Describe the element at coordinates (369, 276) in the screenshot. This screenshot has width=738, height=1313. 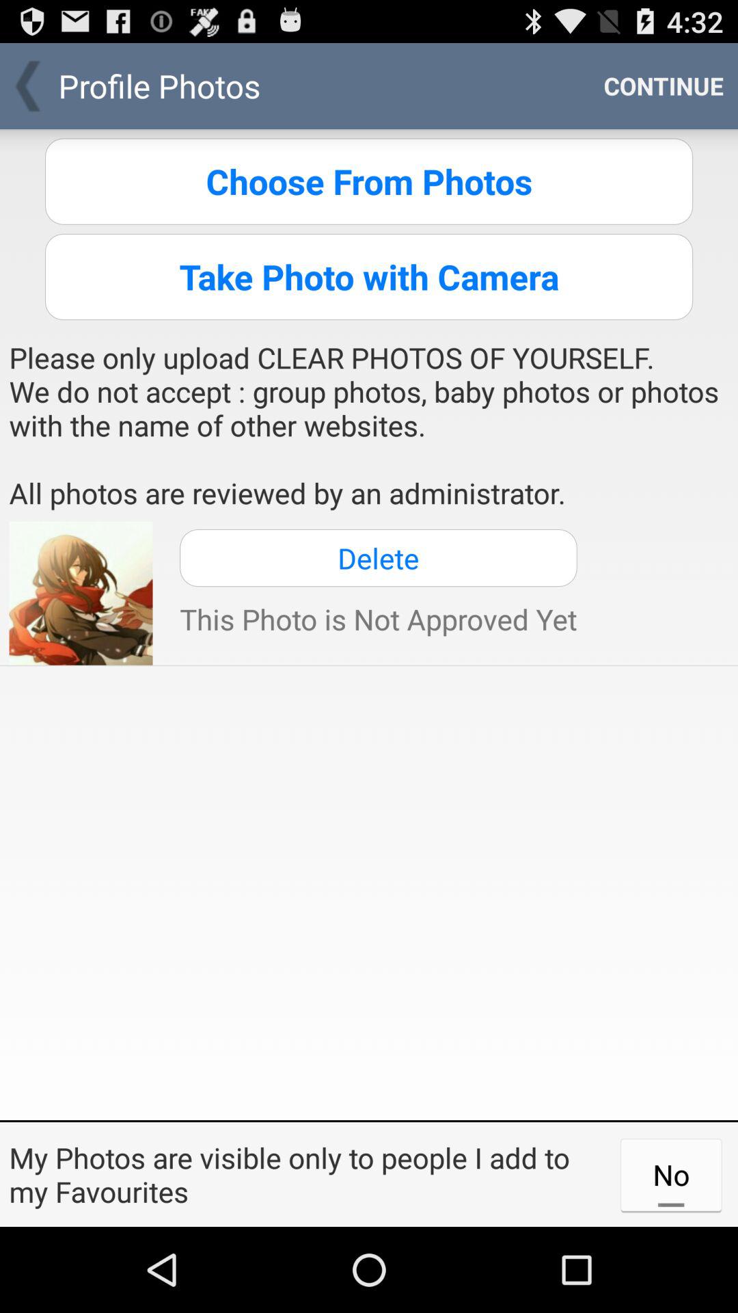
I see `click on the text take photo with camera` at that location.